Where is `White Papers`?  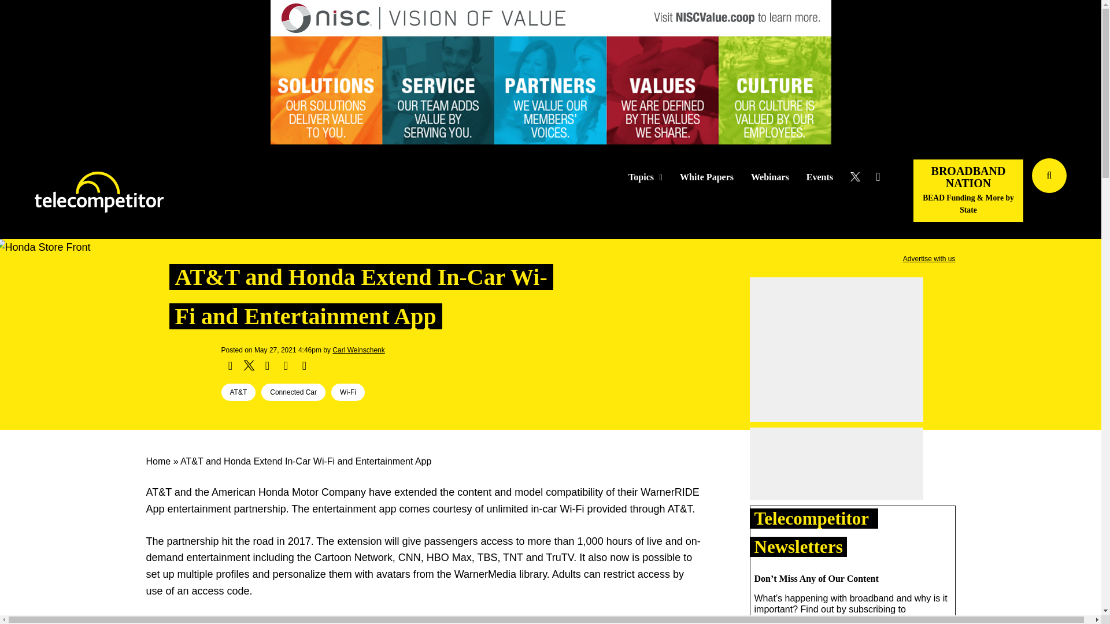 White Papers is located at coordinates (706, 177).